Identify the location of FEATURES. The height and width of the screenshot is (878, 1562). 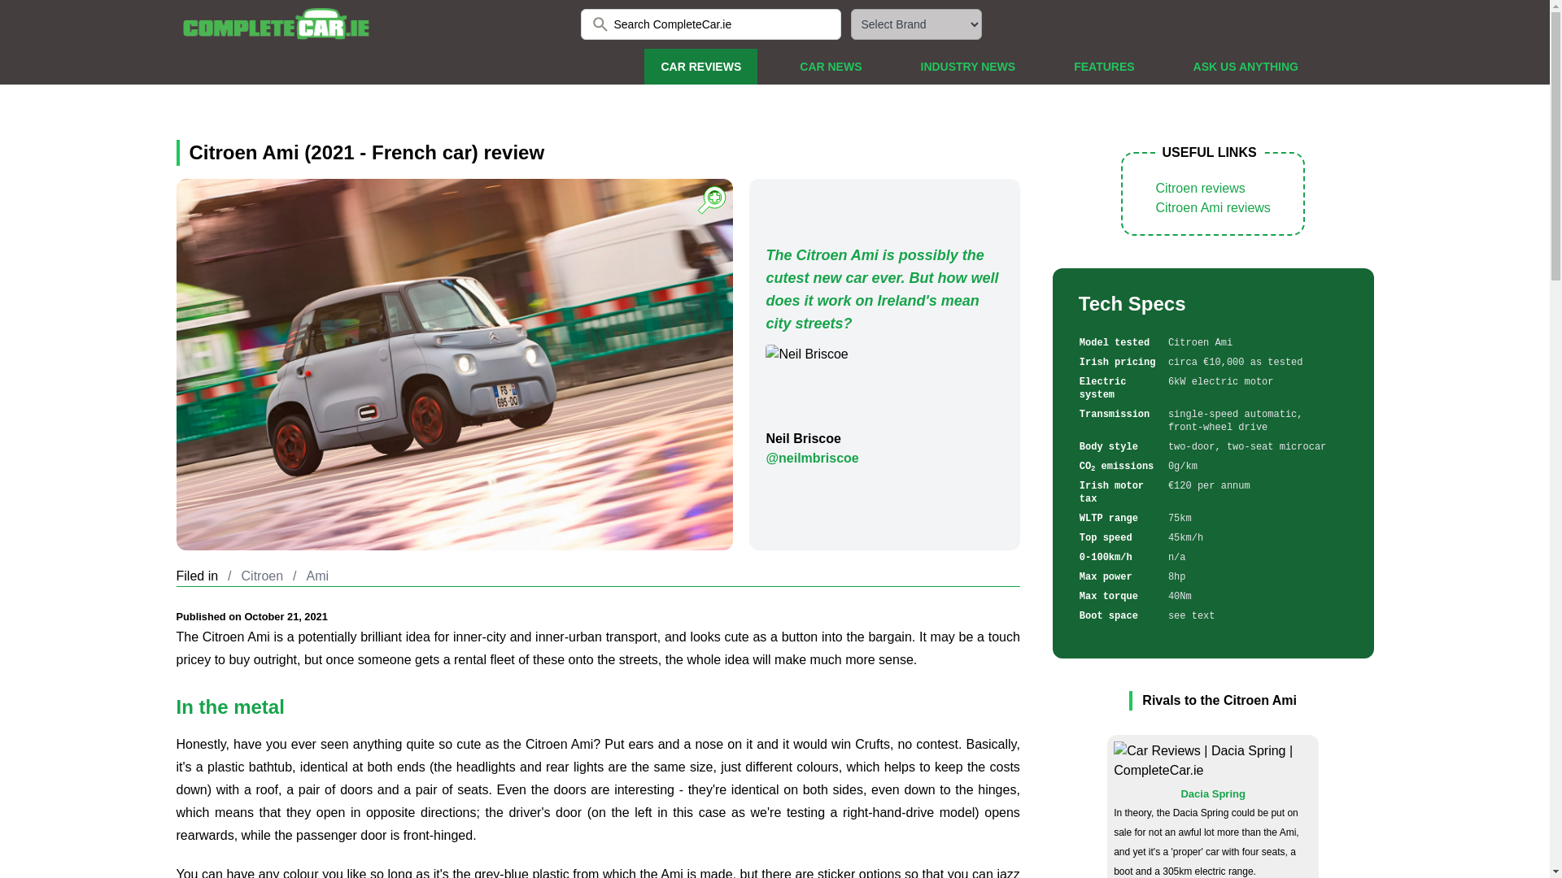
(1103, 67).